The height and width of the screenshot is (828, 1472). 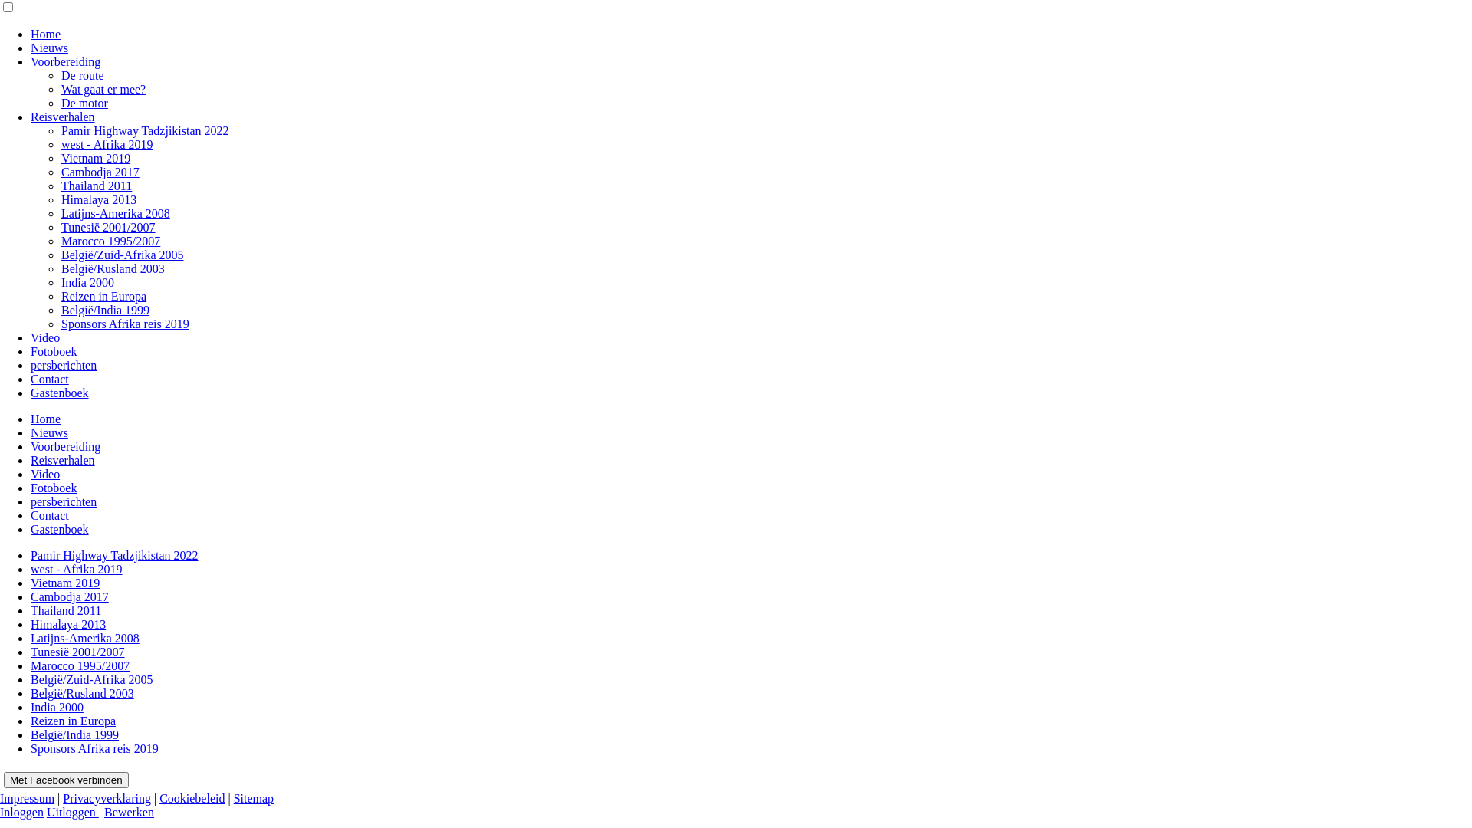 I want to click on Voorbereiding, so click(x=66, y=446).